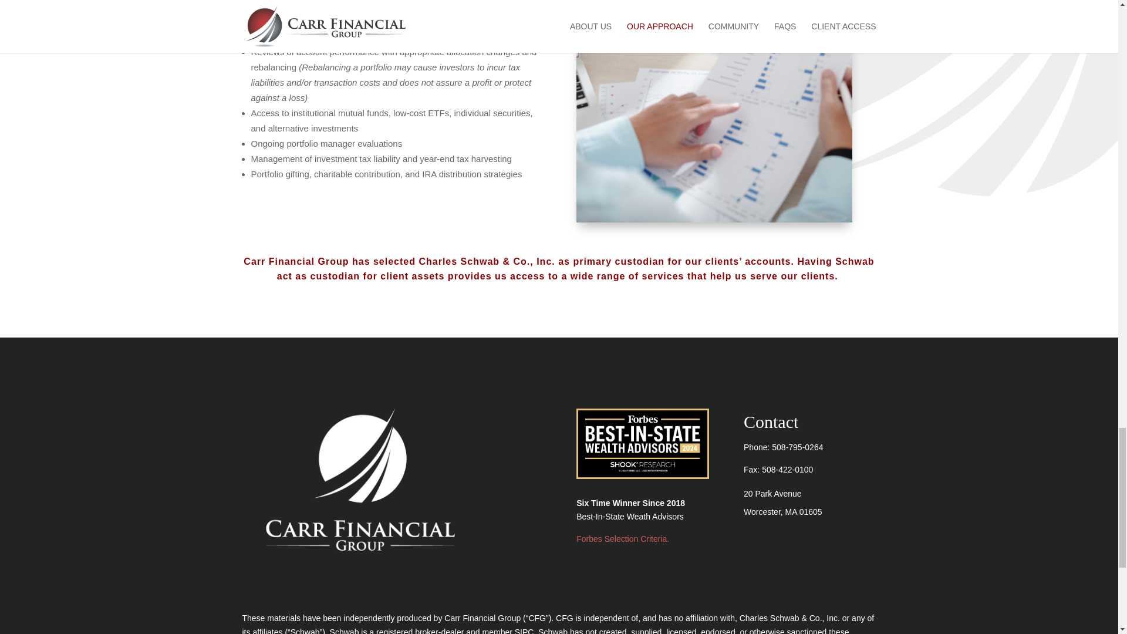 The height and width of the screenshot is (634, 1127). Describe the element at coordinates (797, 447) in the screenshot. I see `phone` at that location.